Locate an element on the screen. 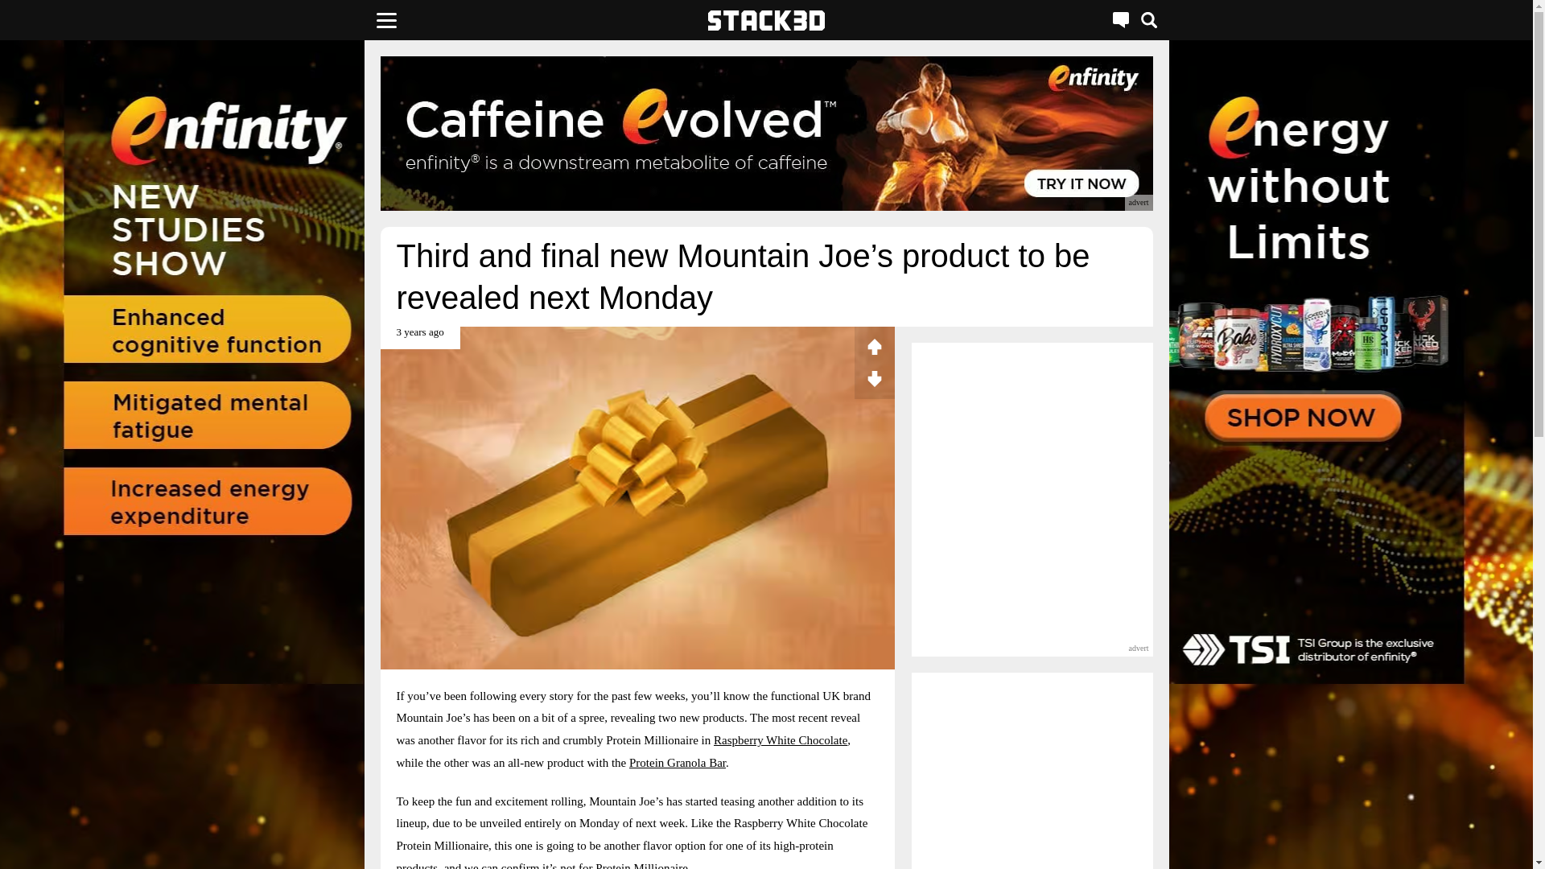 The height and width of the screenshot is (869, 1545). February 16th 2021 is located at coordinates (419, 338).